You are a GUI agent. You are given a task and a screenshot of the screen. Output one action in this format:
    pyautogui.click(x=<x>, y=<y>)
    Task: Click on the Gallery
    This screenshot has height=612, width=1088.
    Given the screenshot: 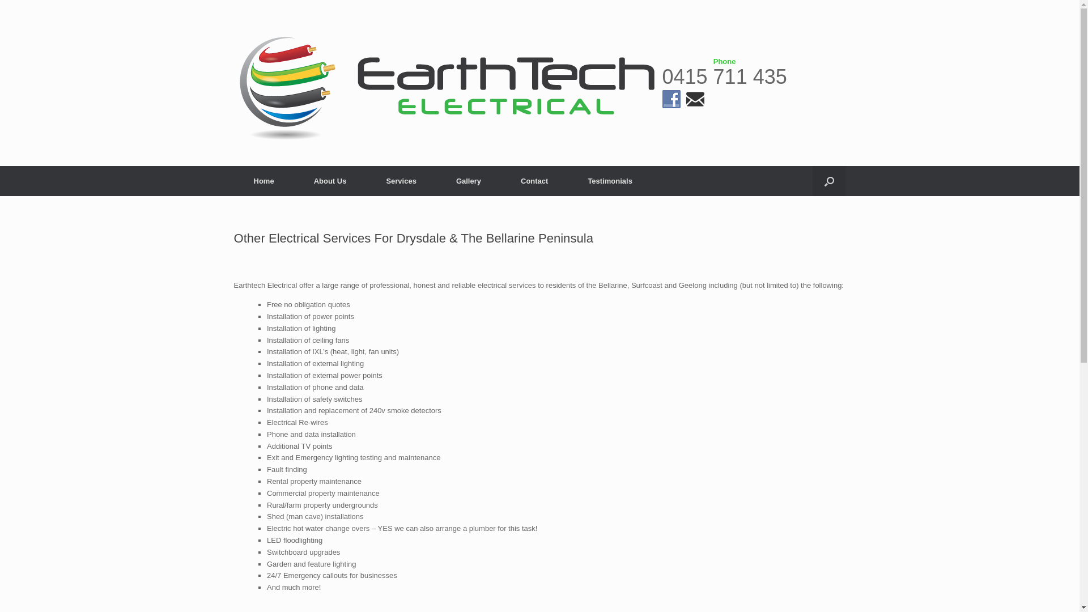 What is the action you would take?
    pyautogui.click(x=469, y=181)
    